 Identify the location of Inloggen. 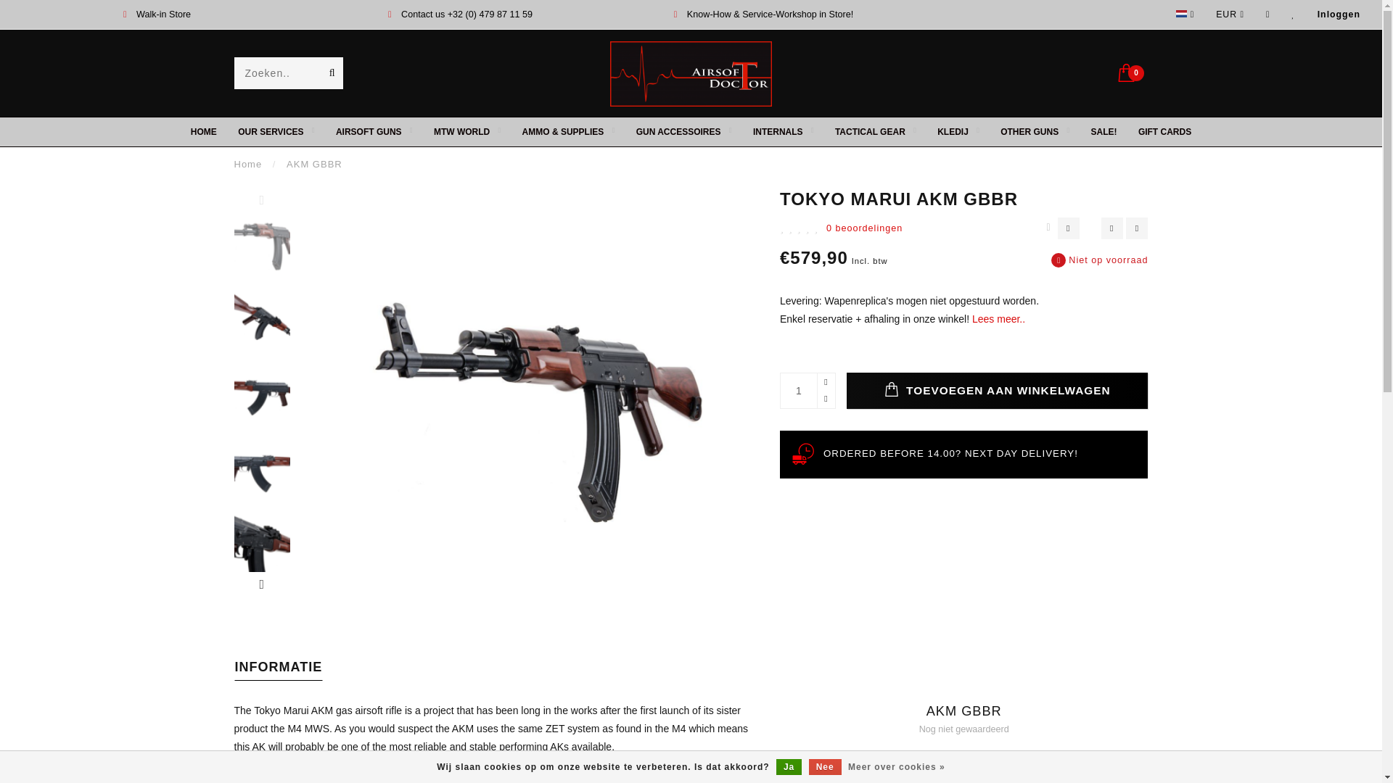
(1339, 14).